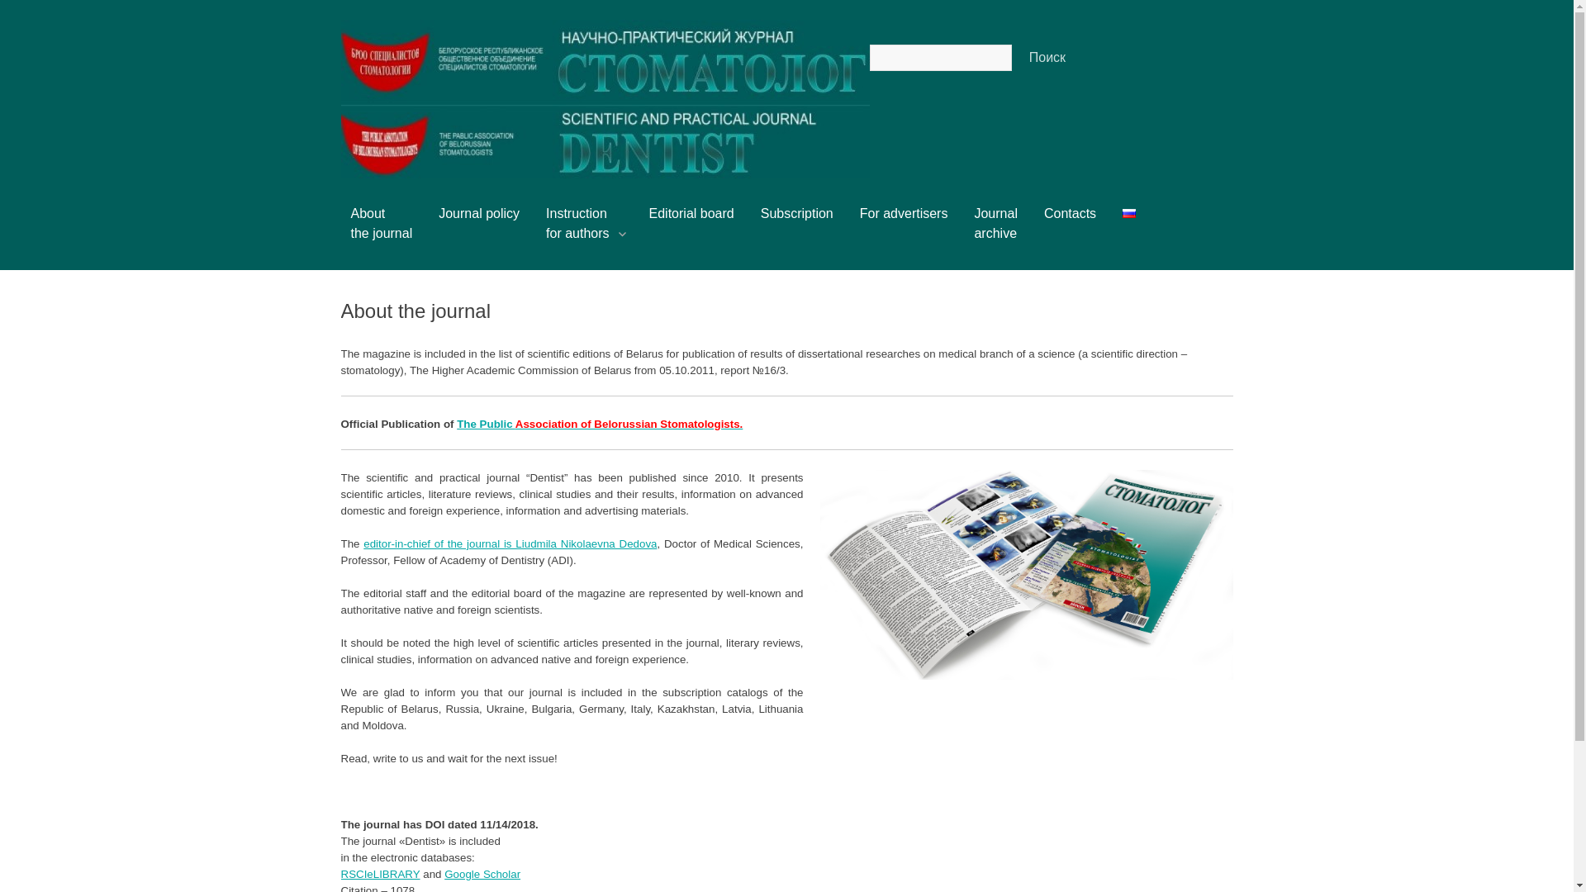 The height and width of the screenshot is (892, 1586). What do you see at coordinates (797, 221) in the screenshot?
I see `Subscription` at bounding box center [797, 221].